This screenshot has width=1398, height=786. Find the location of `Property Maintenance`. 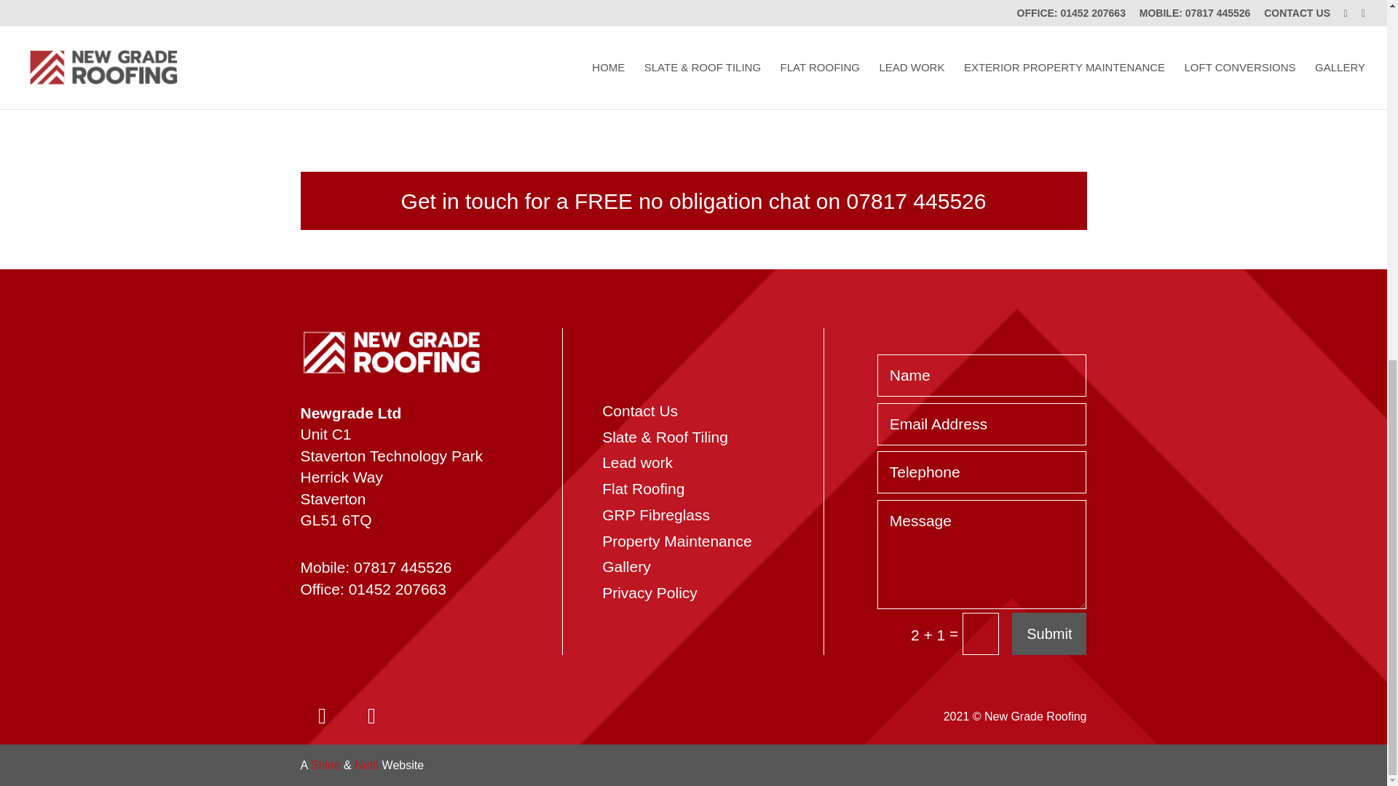

Property Maintenance is located at coordinates (677, 540).